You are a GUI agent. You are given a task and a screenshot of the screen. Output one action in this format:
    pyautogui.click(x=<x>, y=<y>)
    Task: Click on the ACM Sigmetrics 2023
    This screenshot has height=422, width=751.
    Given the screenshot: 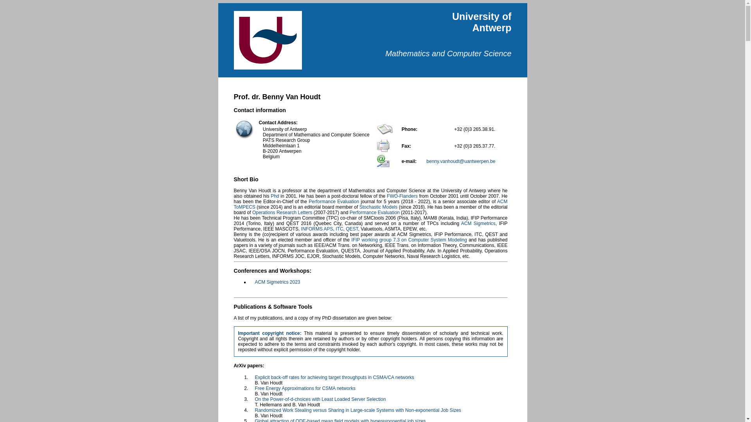 What is the action you would take?
    pyautogui.click(x=278, y=282)
    